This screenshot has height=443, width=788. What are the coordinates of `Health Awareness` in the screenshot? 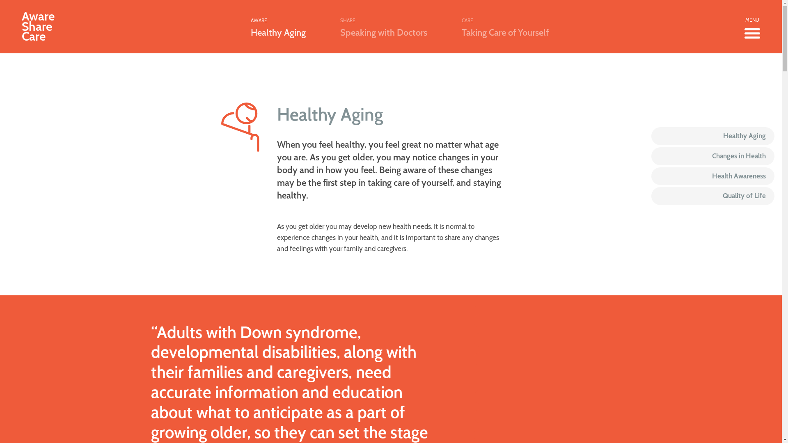 It's located at (713, 176).